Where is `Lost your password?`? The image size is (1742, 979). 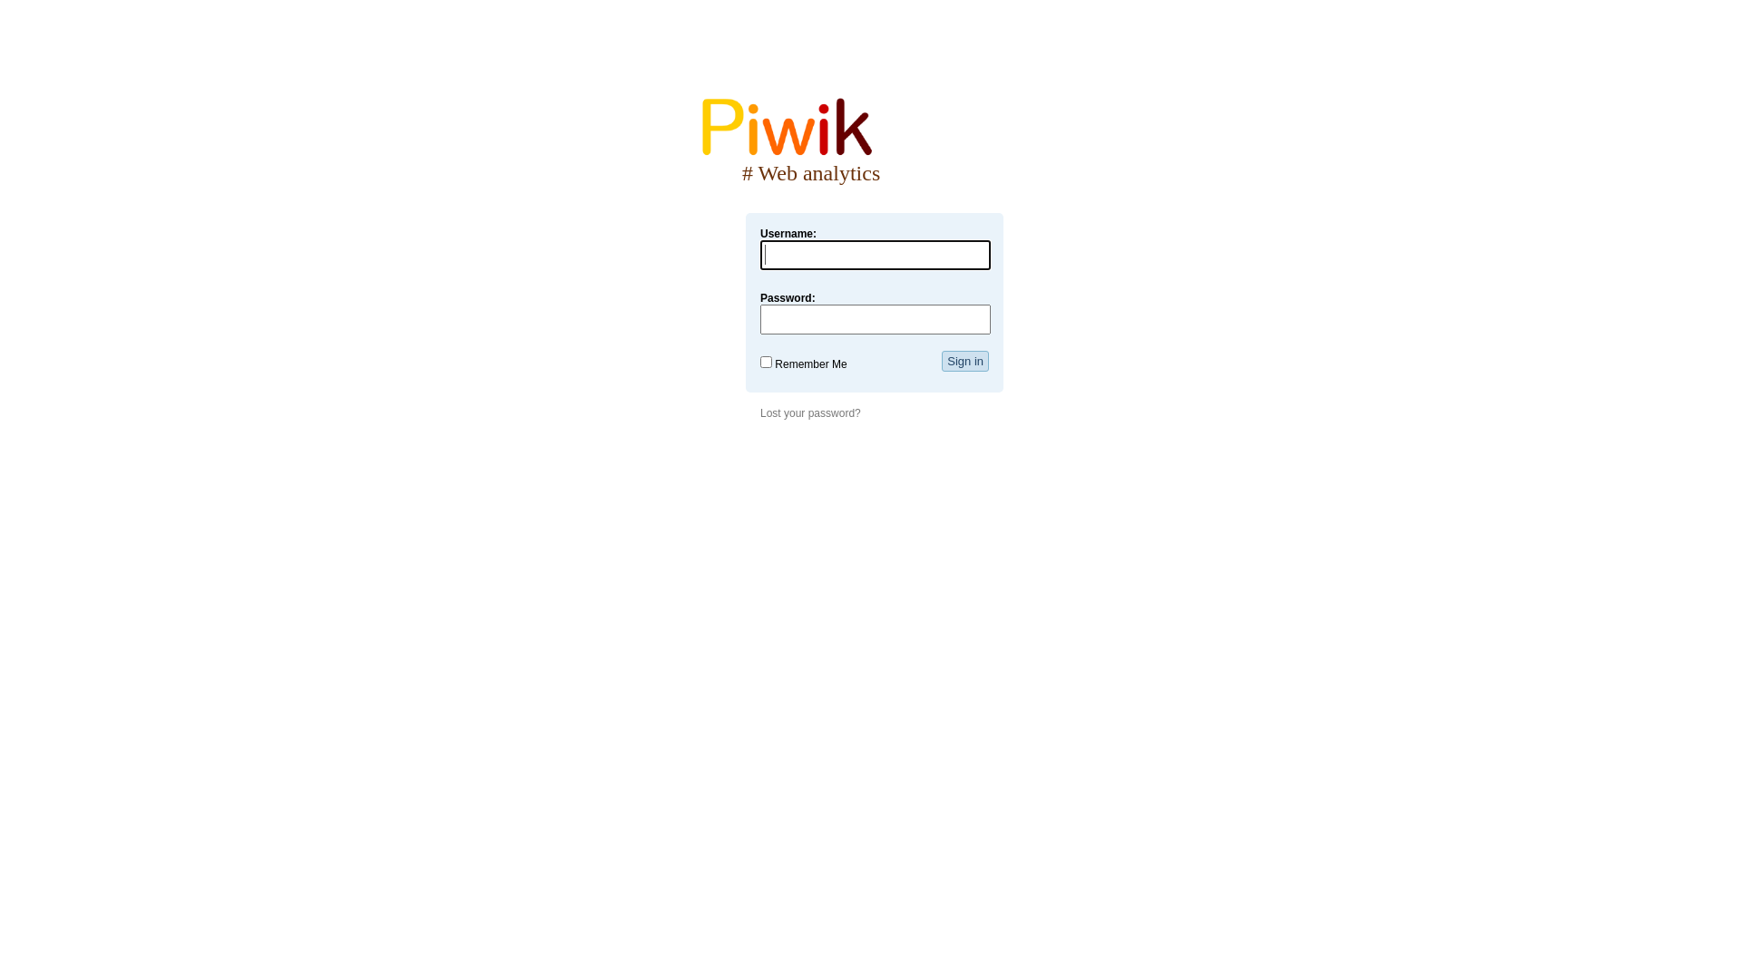 Lost your password? is located at coordinates (811, 413).